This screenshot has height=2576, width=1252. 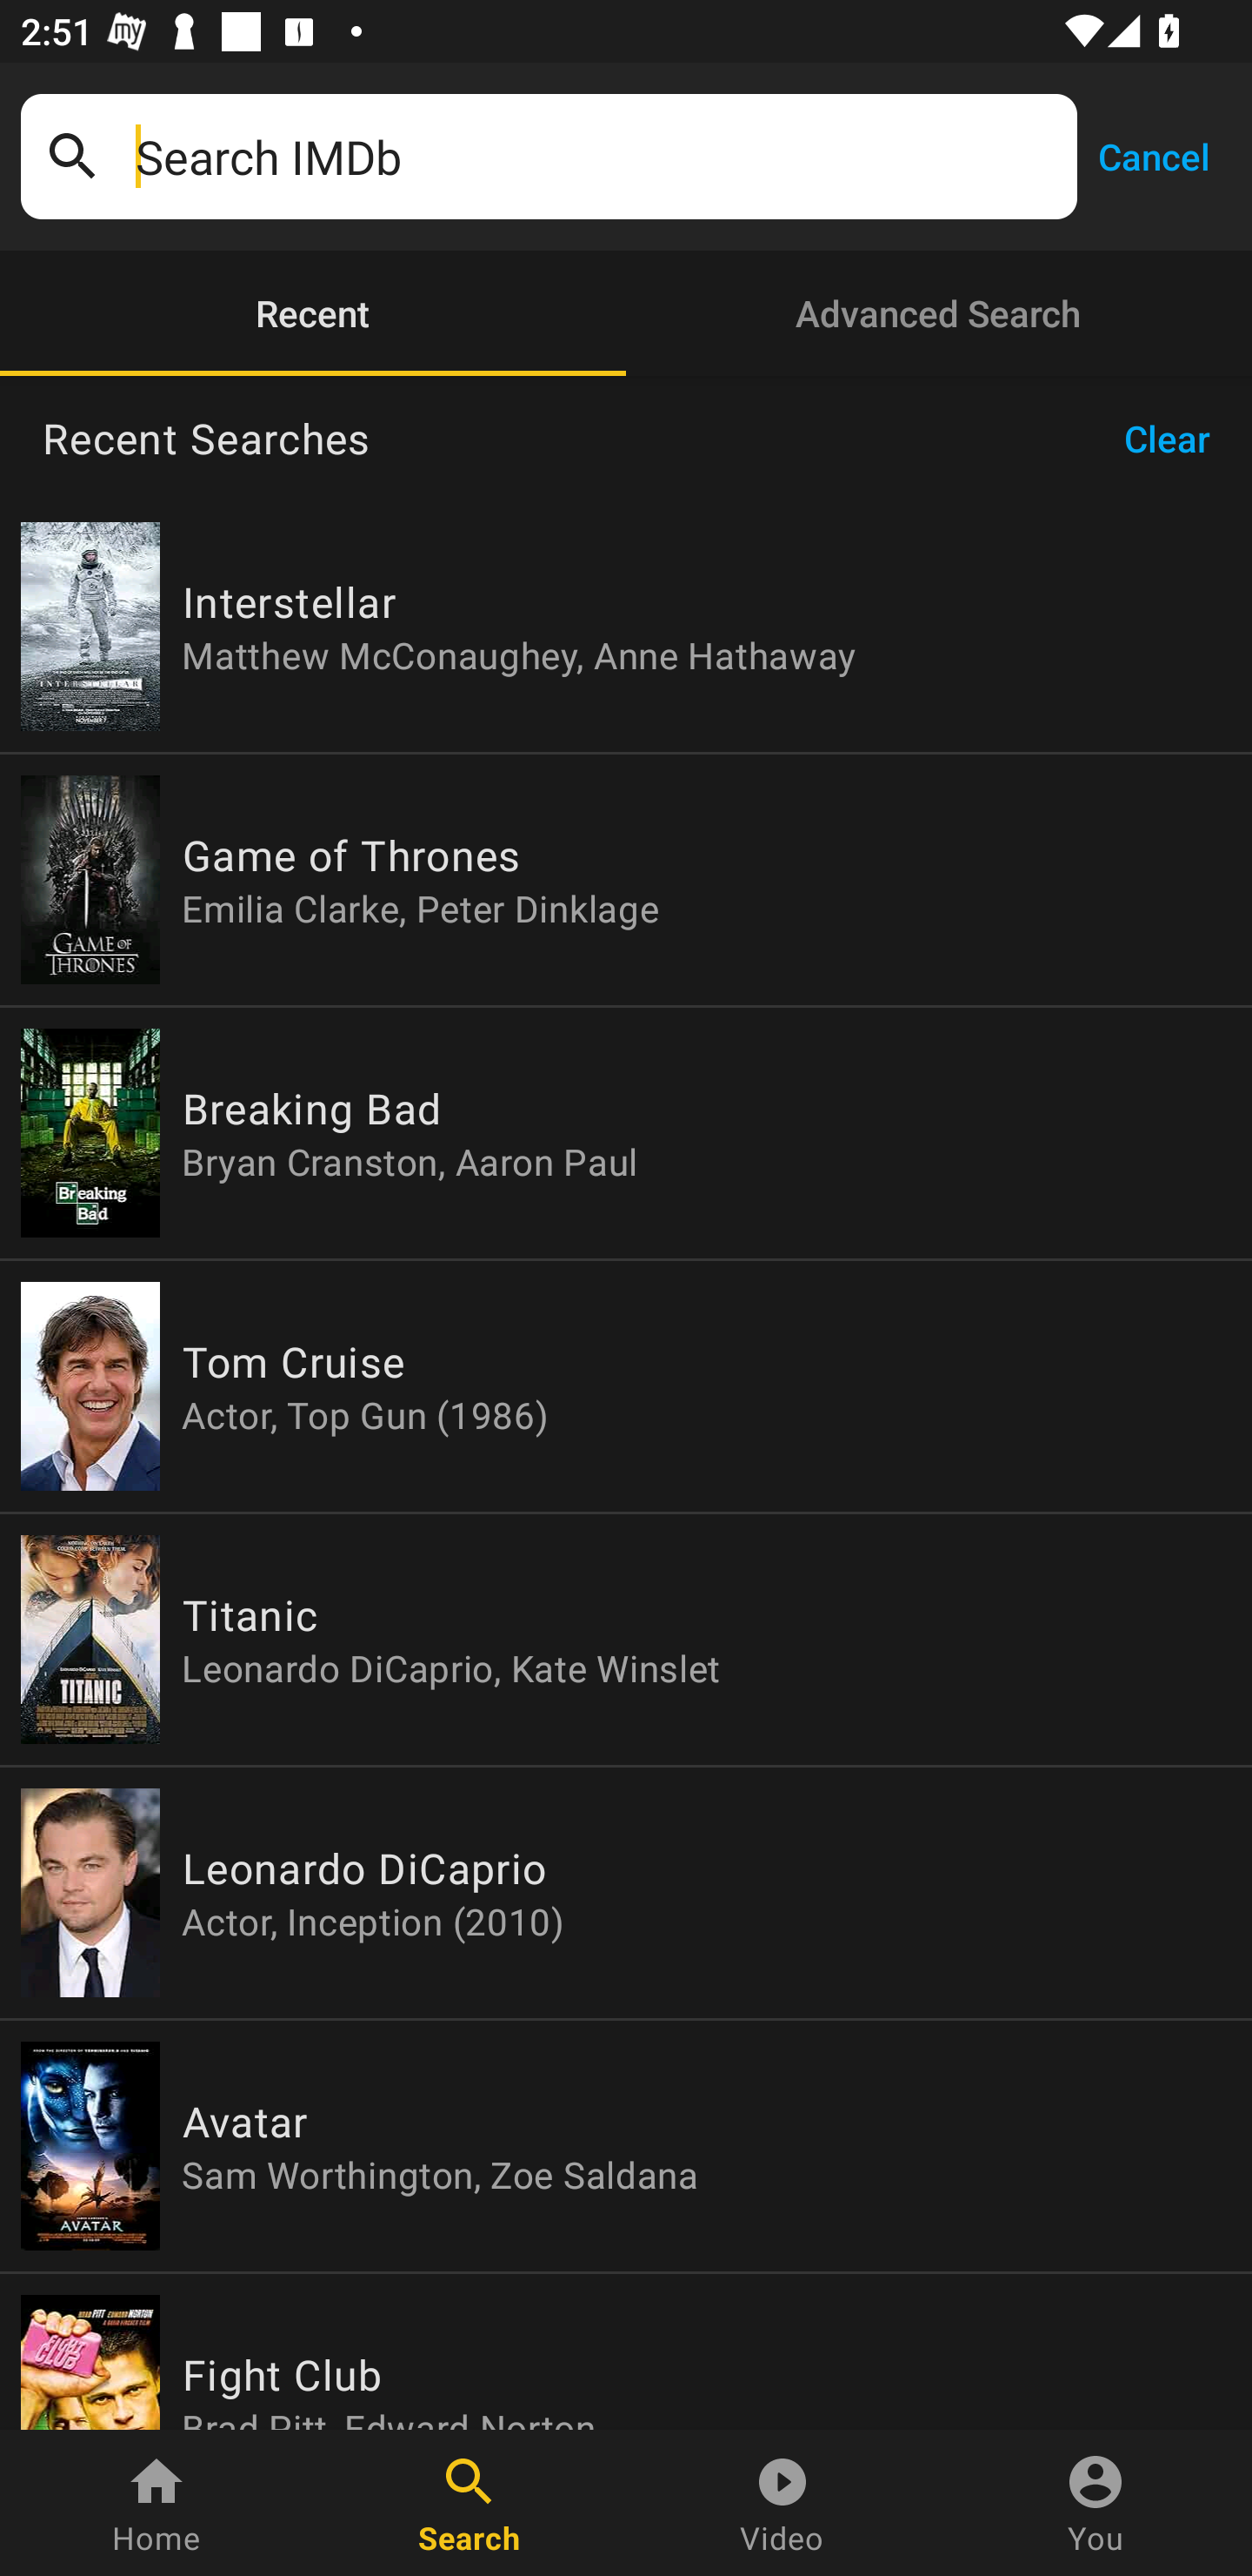 What do you see at coordinates (1095, 2503) in the screenshot?
I see `You` at bounding box center [1095, 2503].